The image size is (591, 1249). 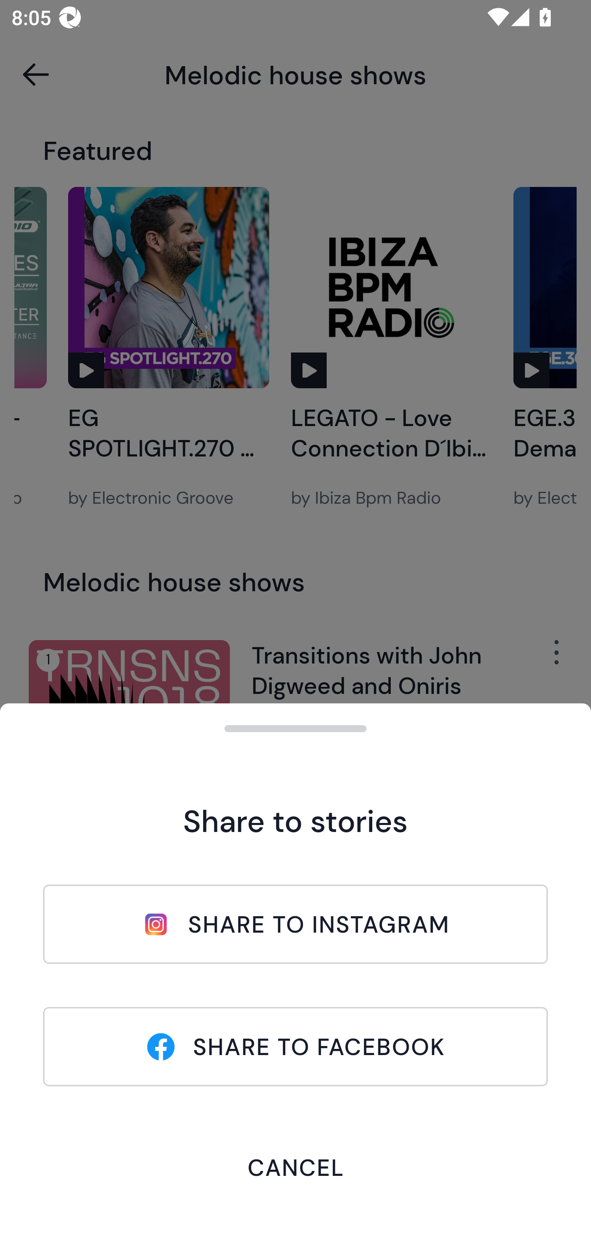 I want to click on Share to Instagram SHARE TO INSTAGRAM, so click(x=295, y=924).